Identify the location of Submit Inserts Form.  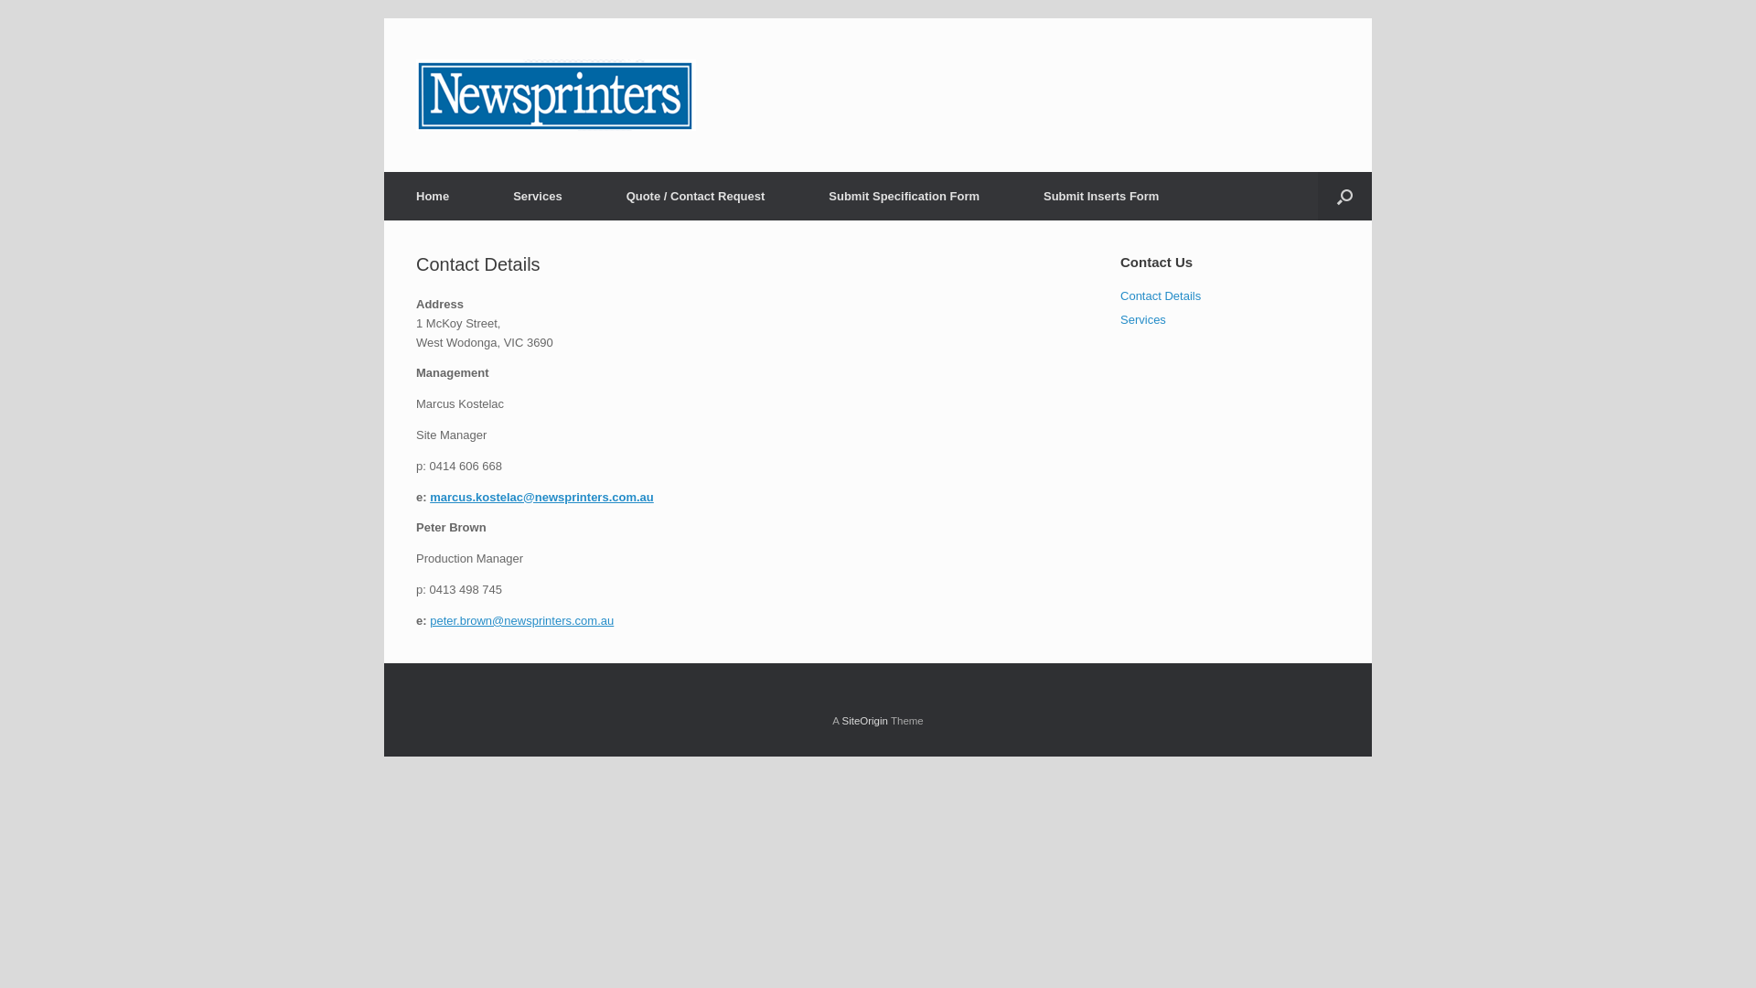
(1101, 196).